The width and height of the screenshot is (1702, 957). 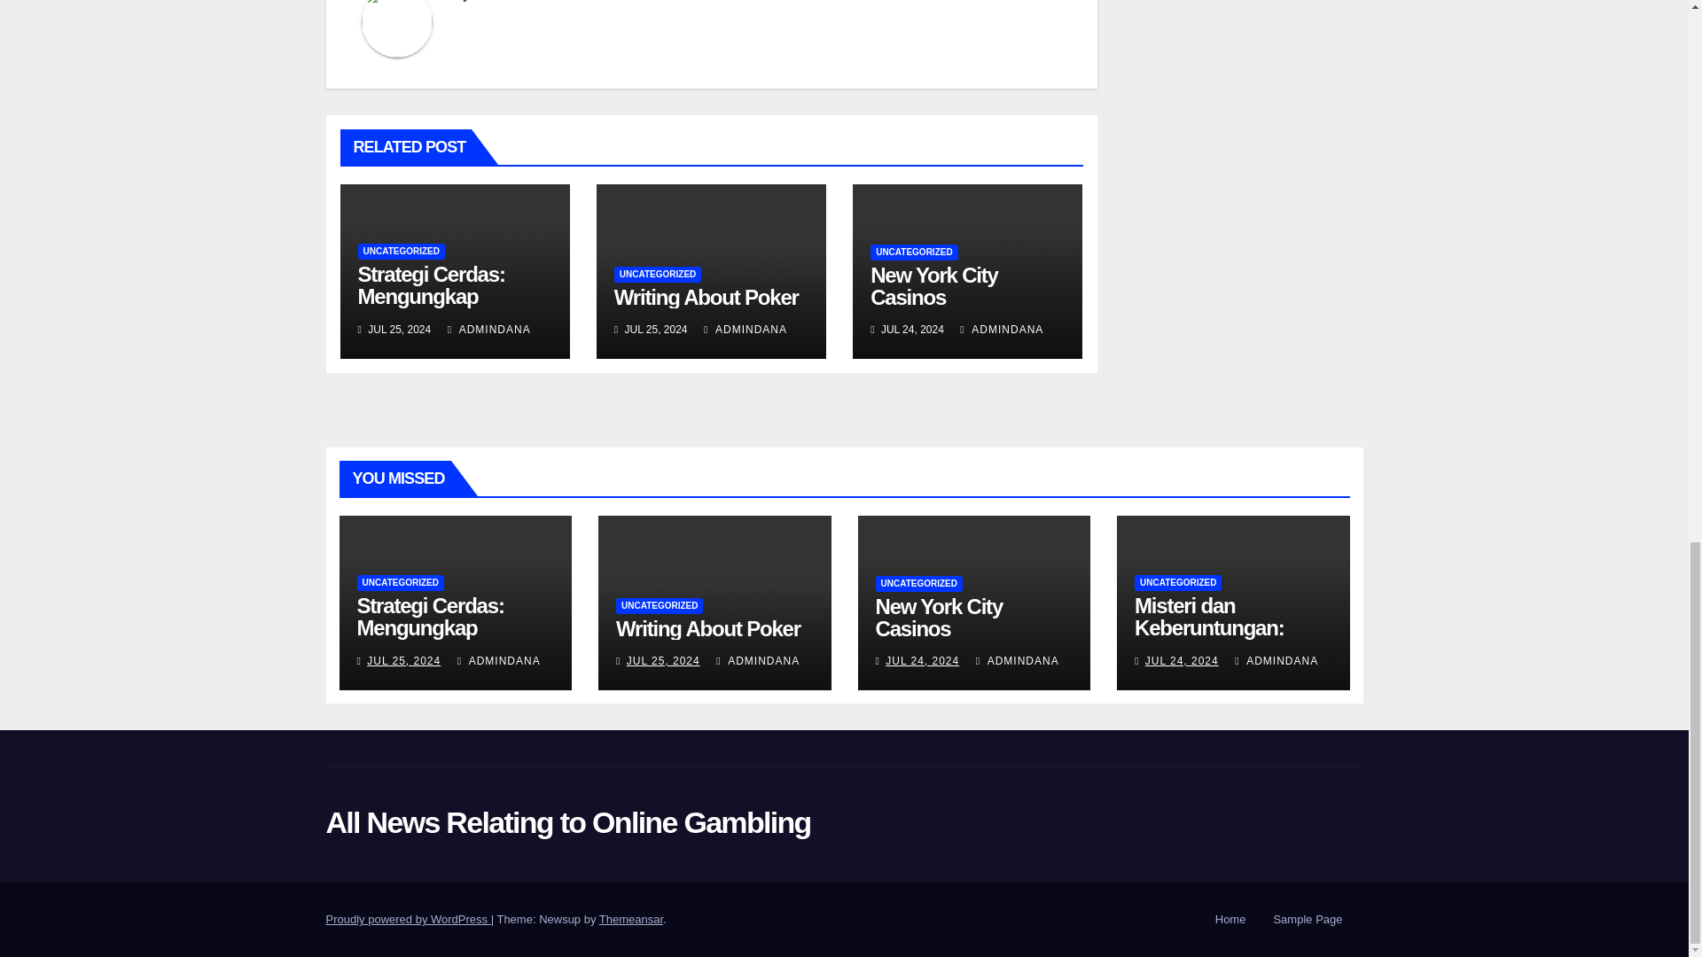 I want to click on UNCATEGORIZED, so click(x=401, y=252).